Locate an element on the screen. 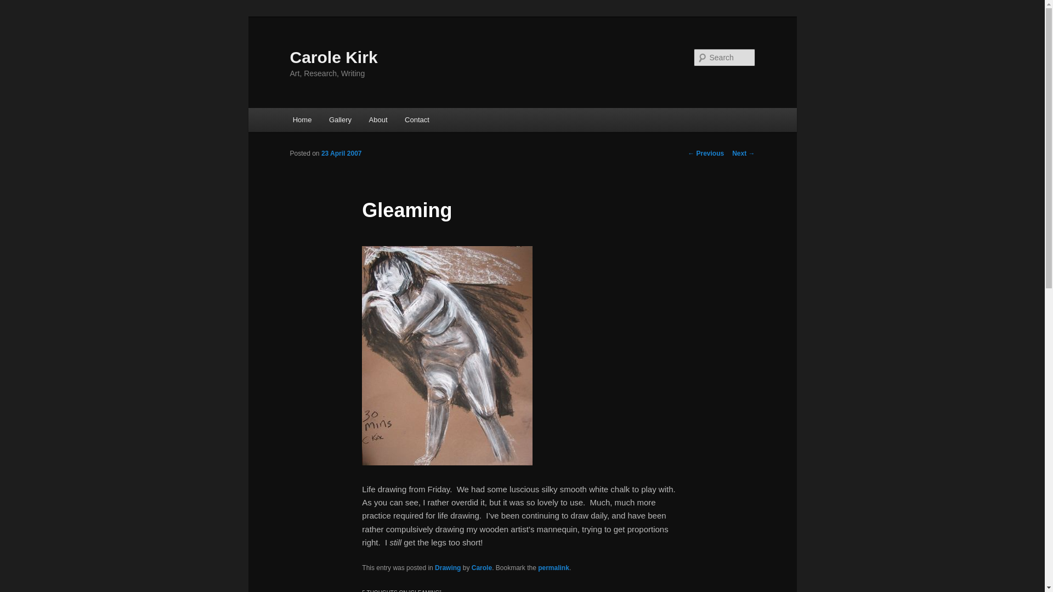 The width and height of the screenshot is (1053, 592). Carole is located at coordinates (482, 568).